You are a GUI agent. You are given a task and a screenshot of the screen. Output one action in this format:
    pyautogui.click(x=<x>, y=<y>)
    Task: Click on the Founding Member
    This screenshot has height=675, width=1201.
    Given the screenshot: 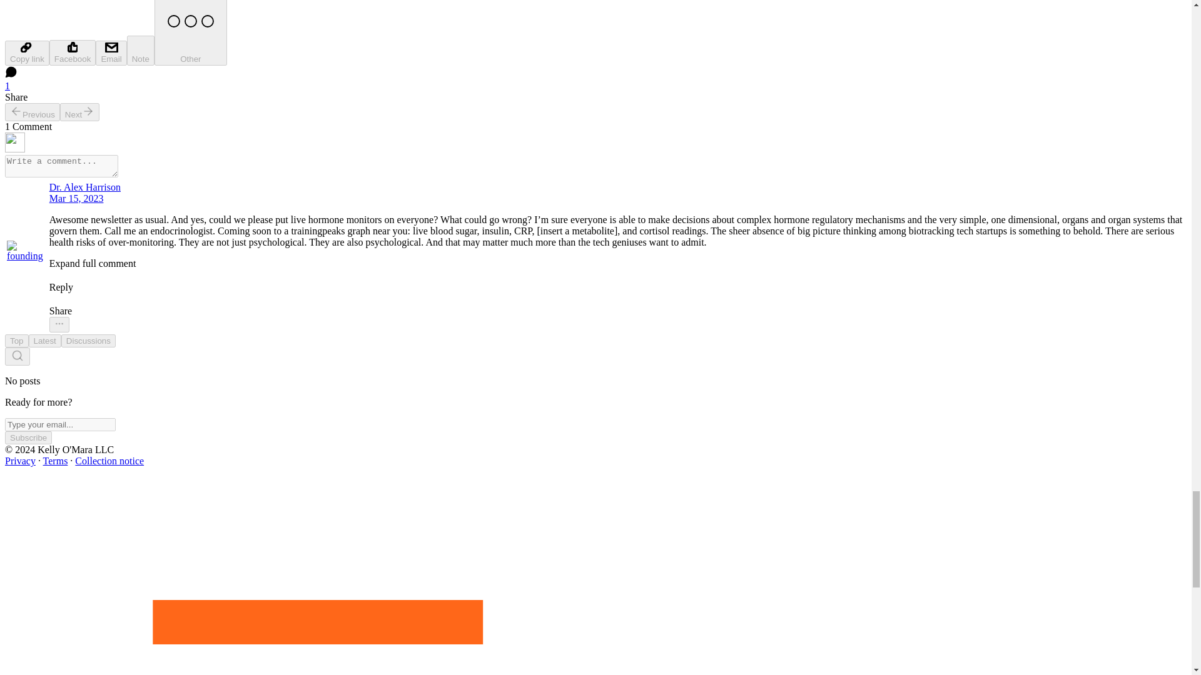 What is the action you would take?
    pyautogui.click(x=26, y=267)
    